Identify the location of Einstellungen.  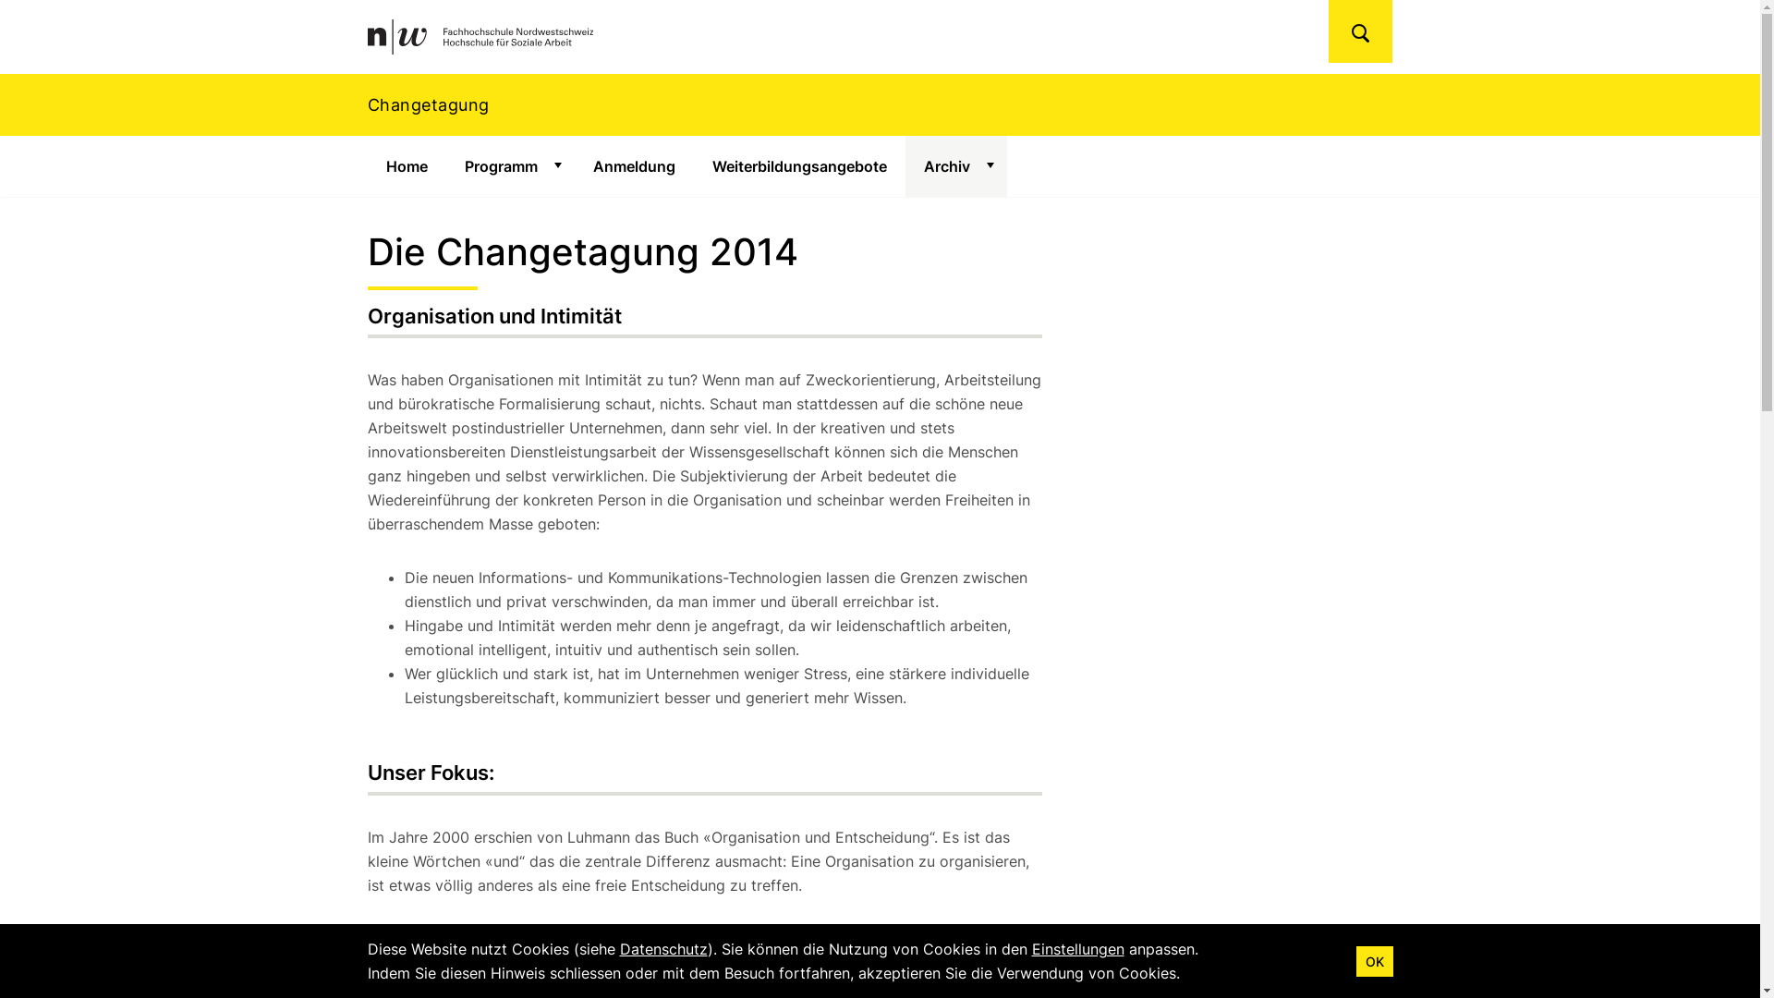
(1077, 949).